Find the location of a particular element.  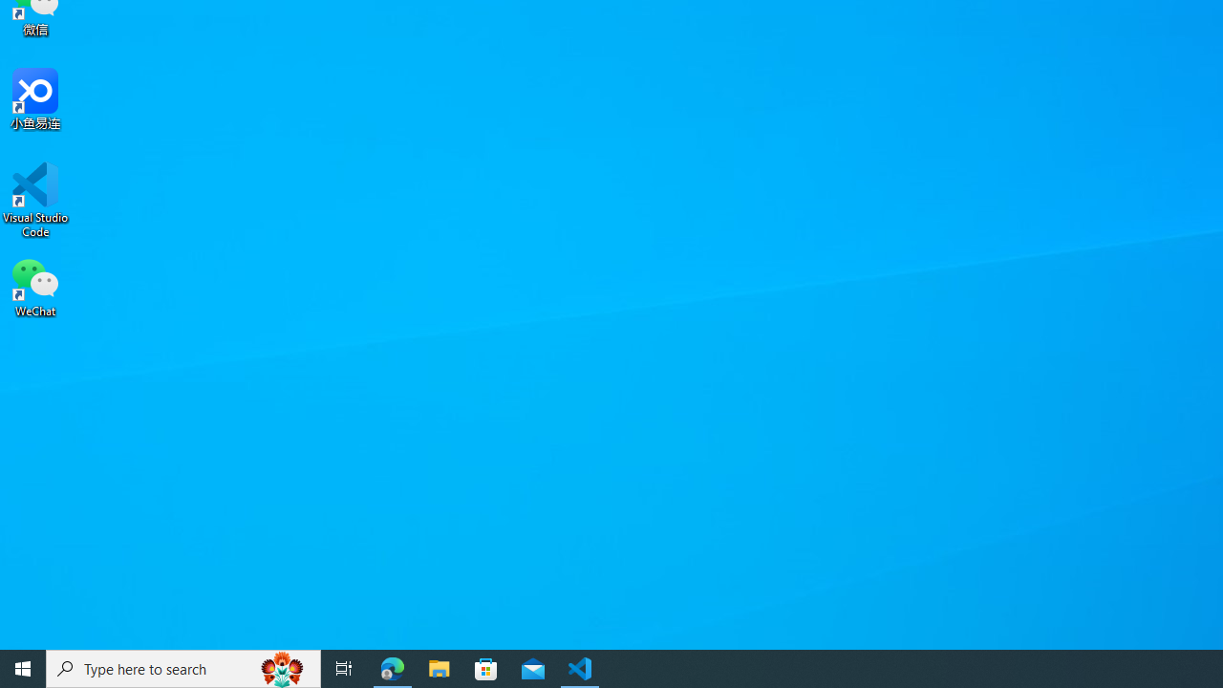

Visual Studio Code is located at coordinates (35, 200).